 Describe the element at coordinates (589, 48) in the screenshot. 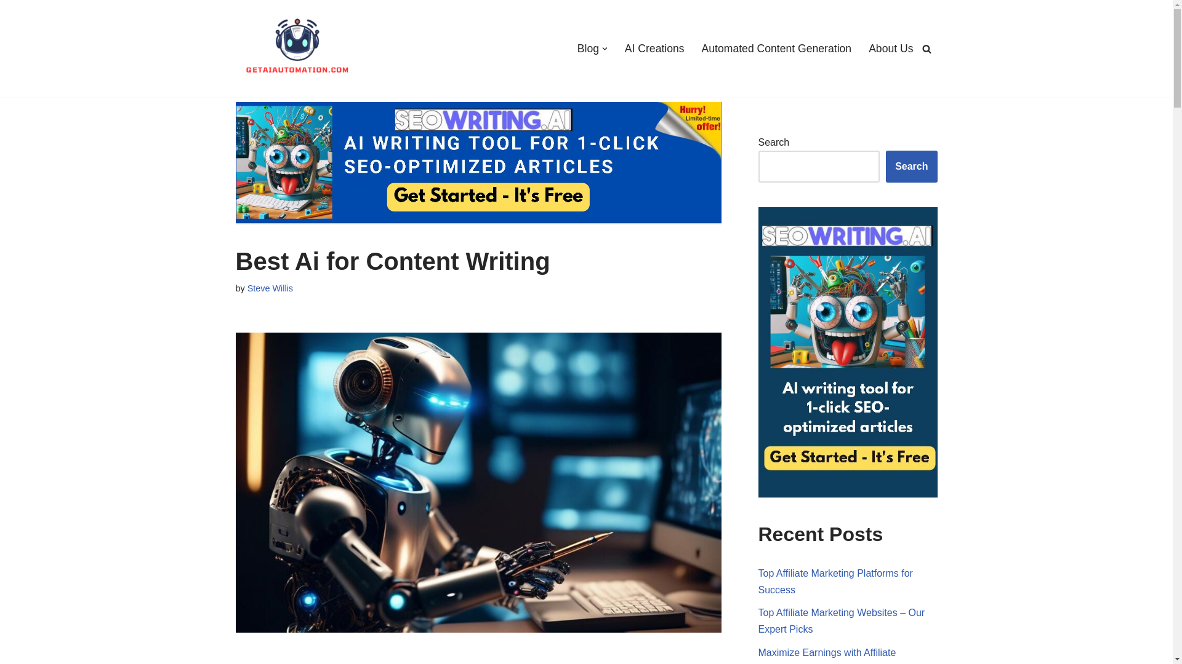

I see `Blog` at that location.